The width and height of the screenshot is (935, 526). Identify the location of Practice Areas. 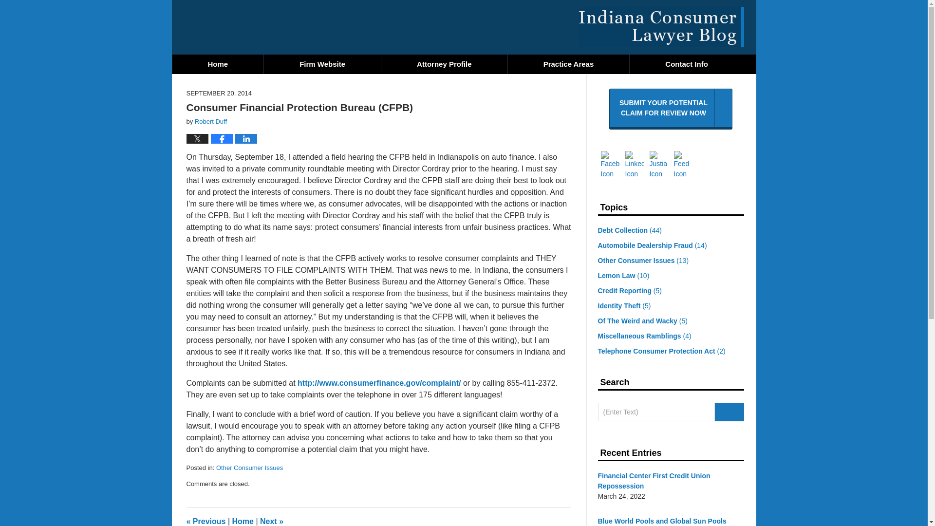
(218, 64).